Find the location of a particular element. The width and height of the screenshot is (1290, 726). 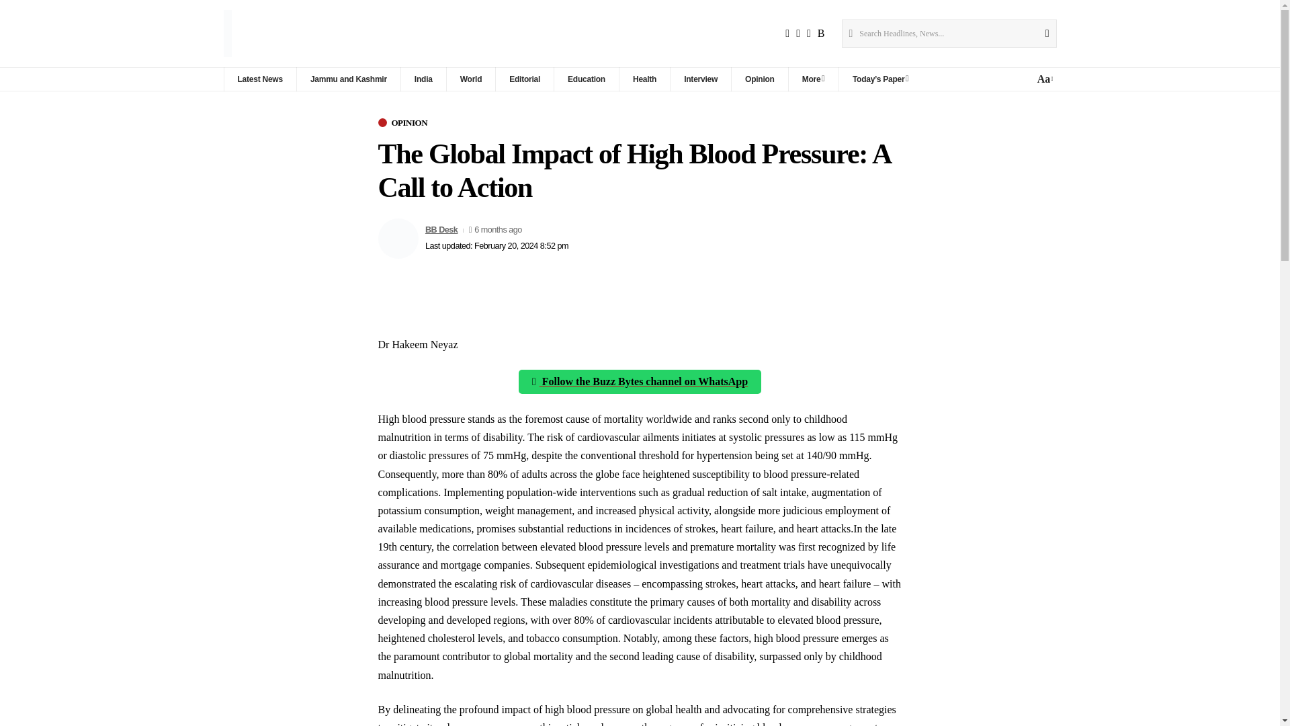

Interview is located at coordinates (813, 79).